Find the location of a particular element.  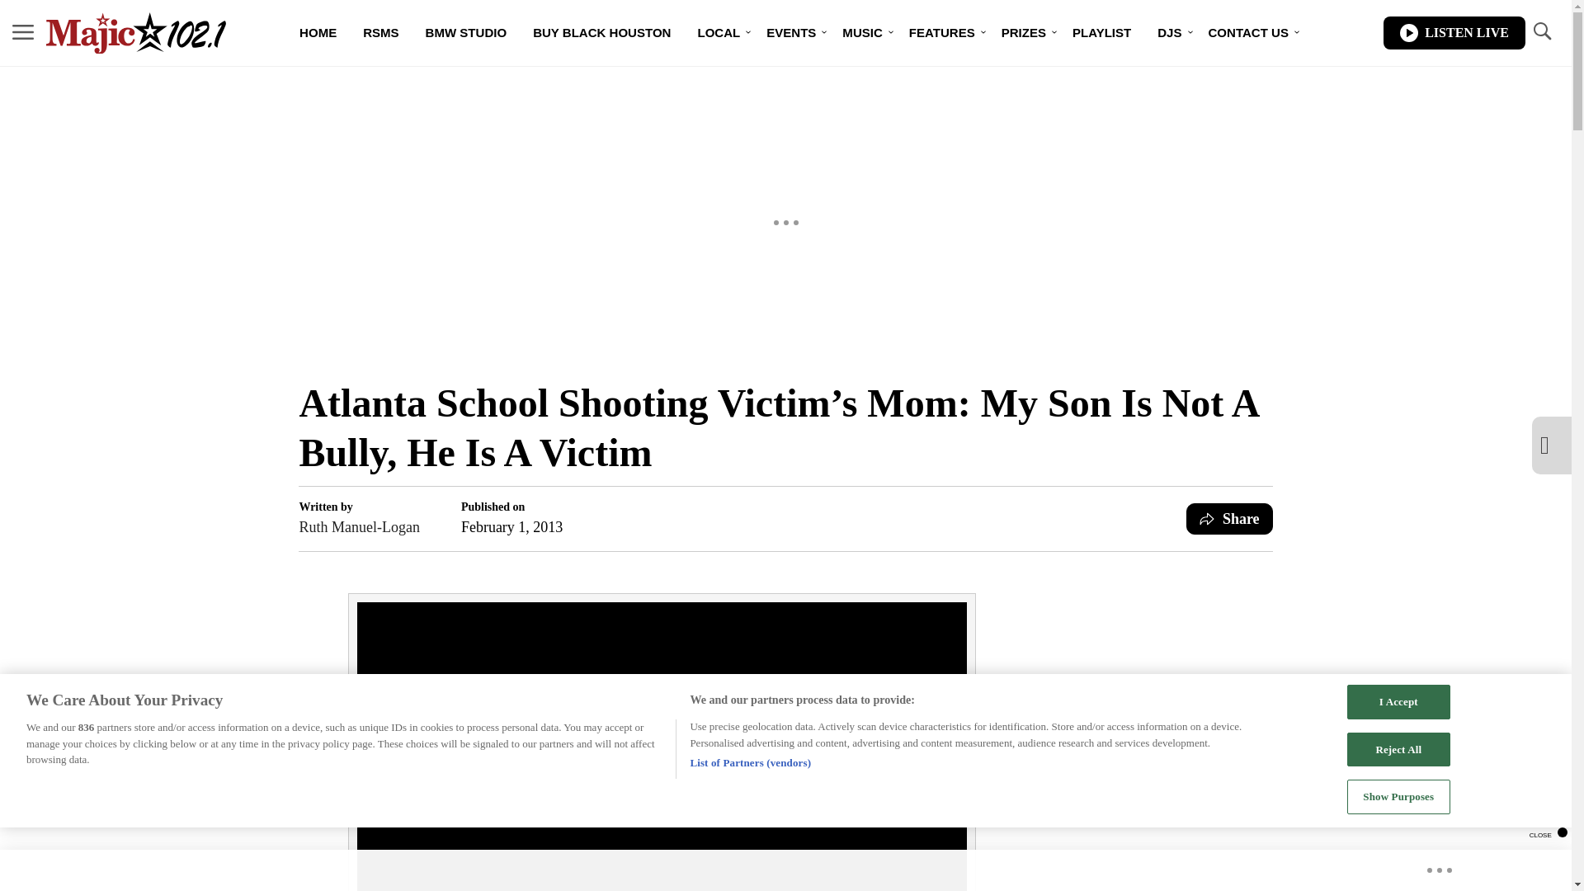

MENU is located at coordinates (23, 33).